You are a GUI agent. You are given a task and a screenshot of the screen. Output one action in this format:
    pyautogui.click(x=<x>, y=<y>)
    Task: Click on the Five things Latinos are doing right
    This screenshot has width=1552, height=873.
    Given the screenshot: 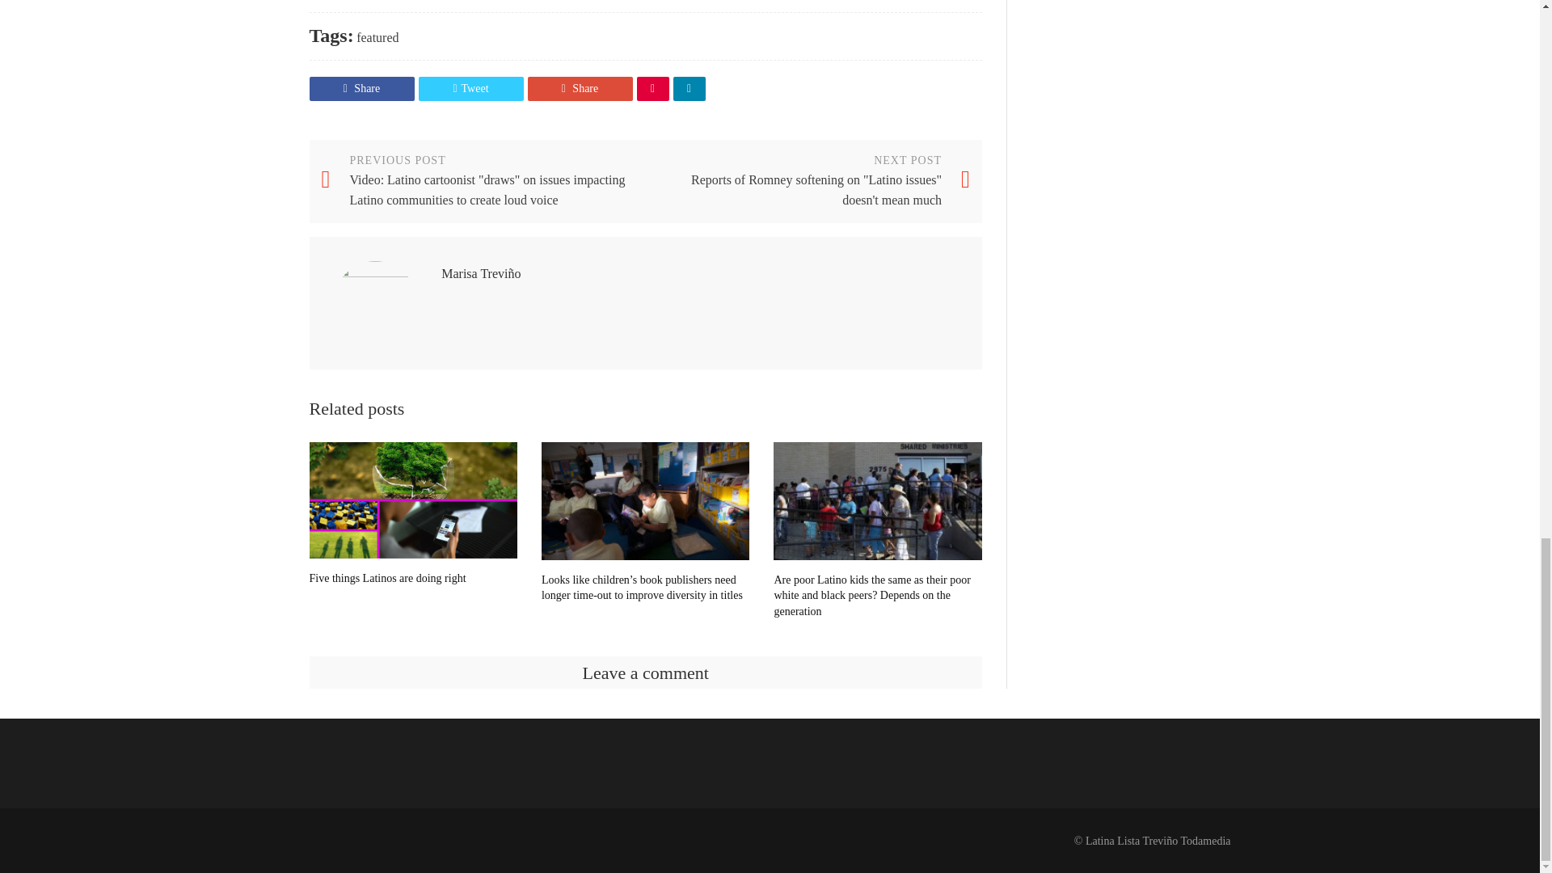 What is the action you would take?
    pyautogui.click(x=412, y=500)
    